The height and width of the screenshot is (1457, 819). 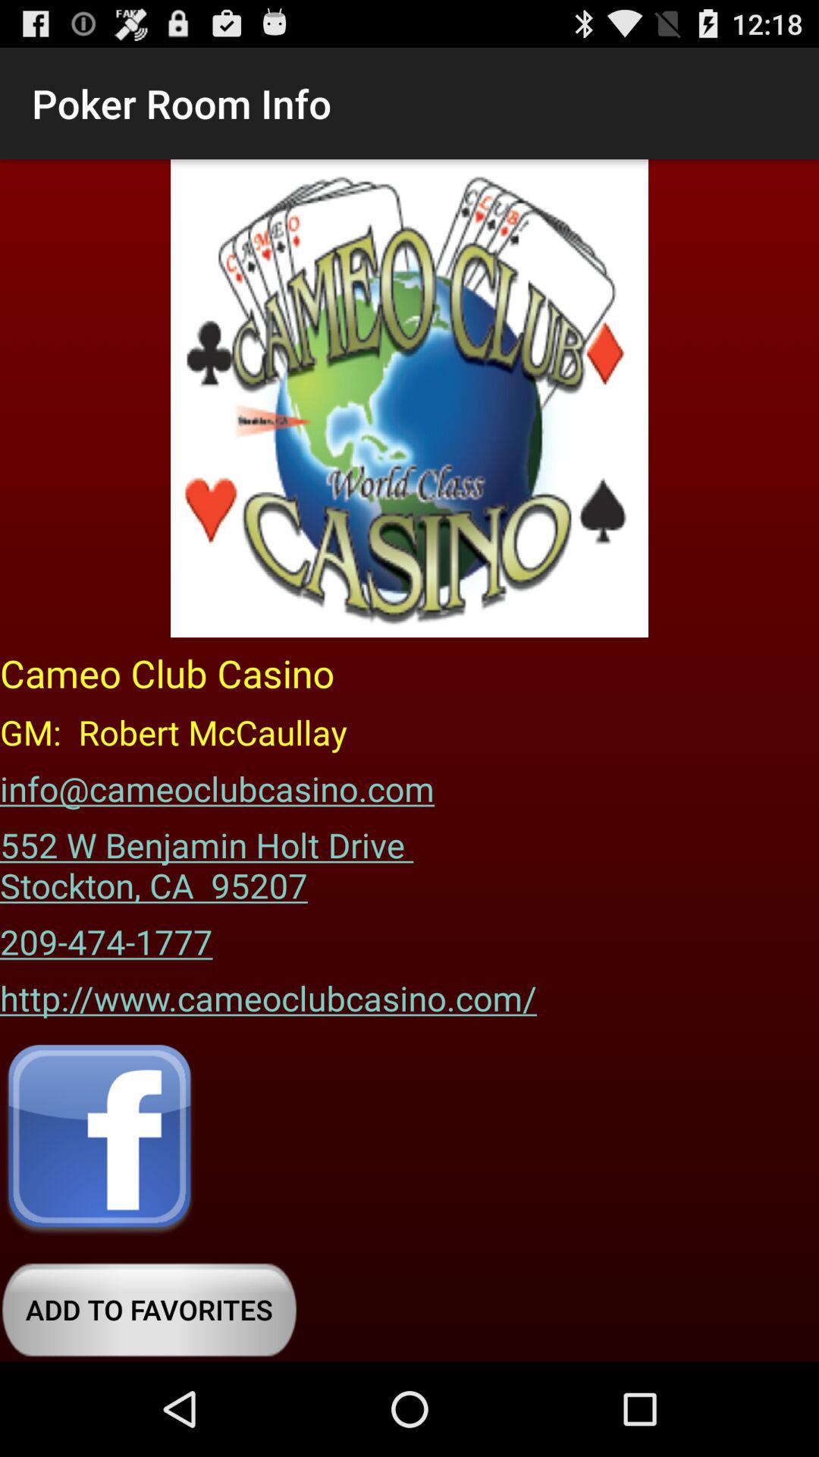 What do you see at coordinates (99, 1140) in the screenshot?
I see `share on facebook` at bounding box center [99, 1140].